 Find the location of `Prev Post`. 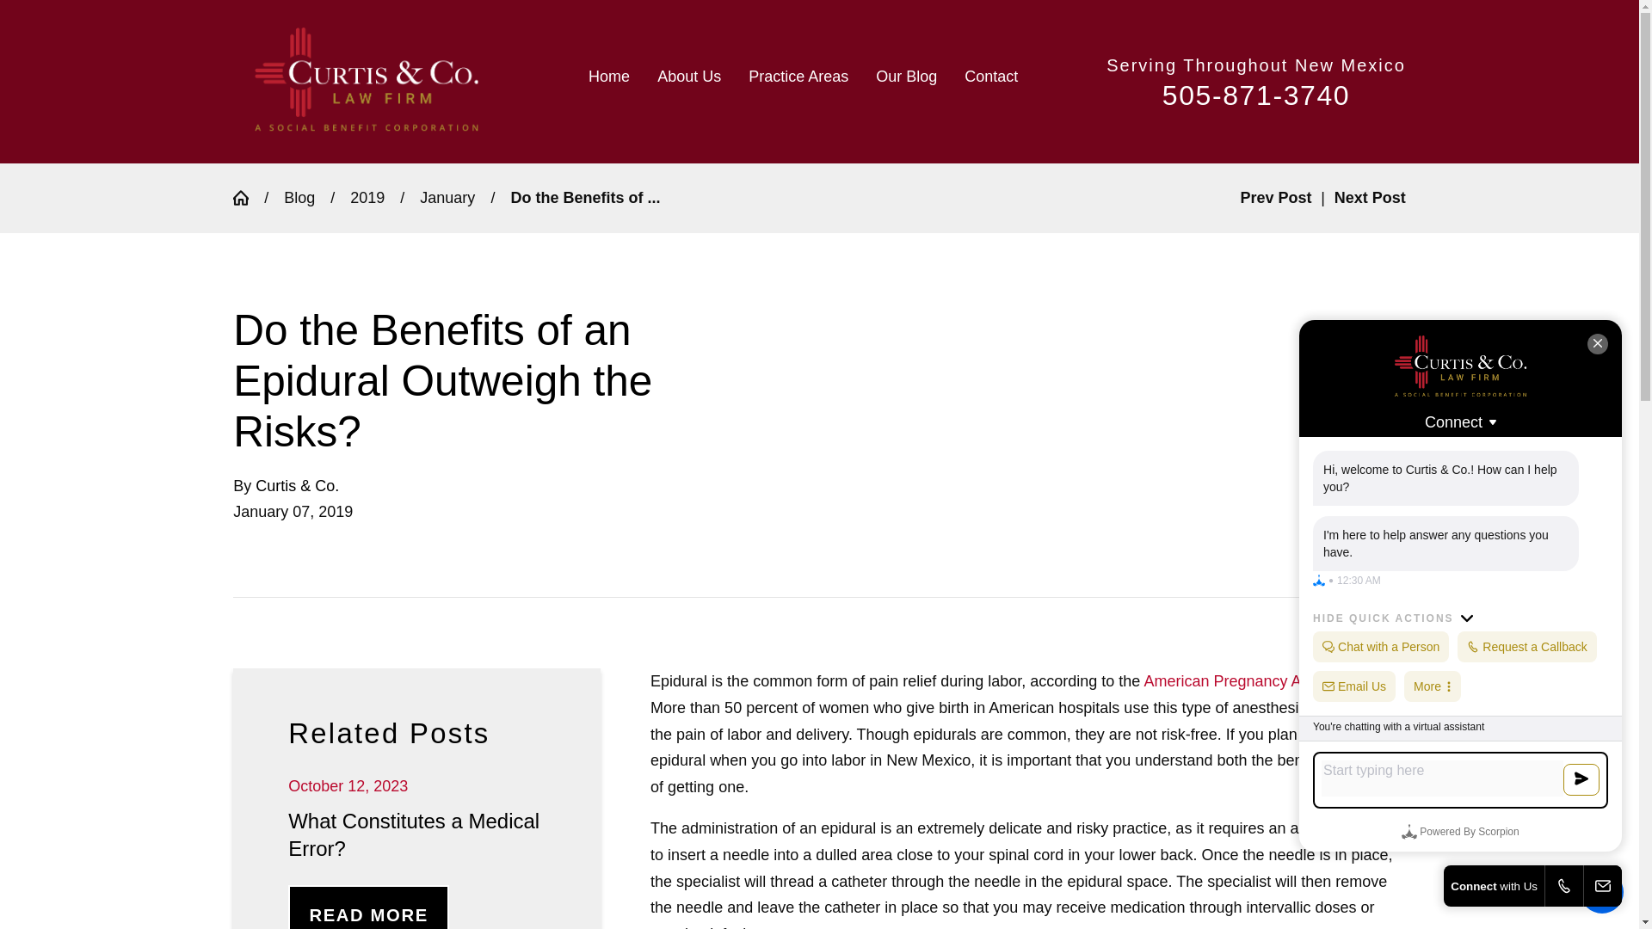

Prev Post is located at coordinates (1275, 198).